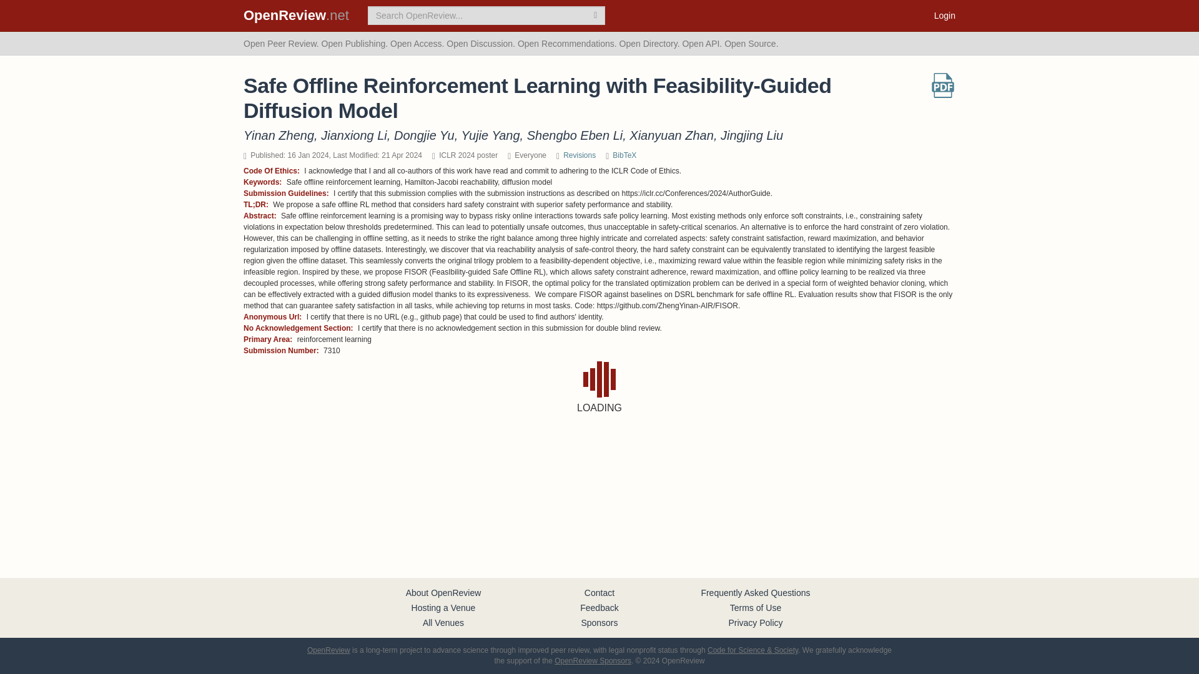  I want to click on Yinan Zheng, so click(279, 135).